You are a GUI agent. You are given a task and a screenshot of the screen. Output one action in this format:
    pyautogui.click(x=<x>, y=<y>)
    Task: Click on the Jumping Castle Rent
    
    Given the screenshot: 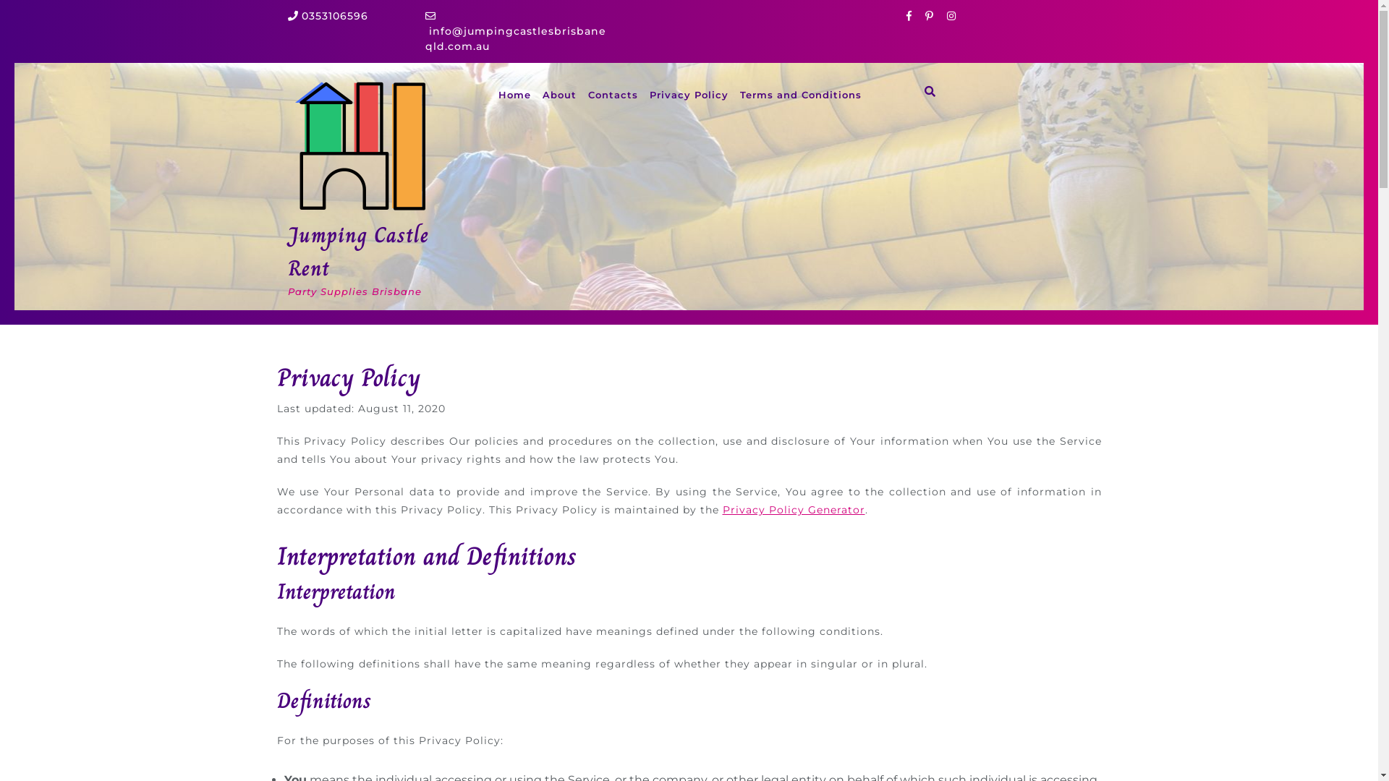 What is the action you would take?
    pyautogui.click(x=359, y=252)
    